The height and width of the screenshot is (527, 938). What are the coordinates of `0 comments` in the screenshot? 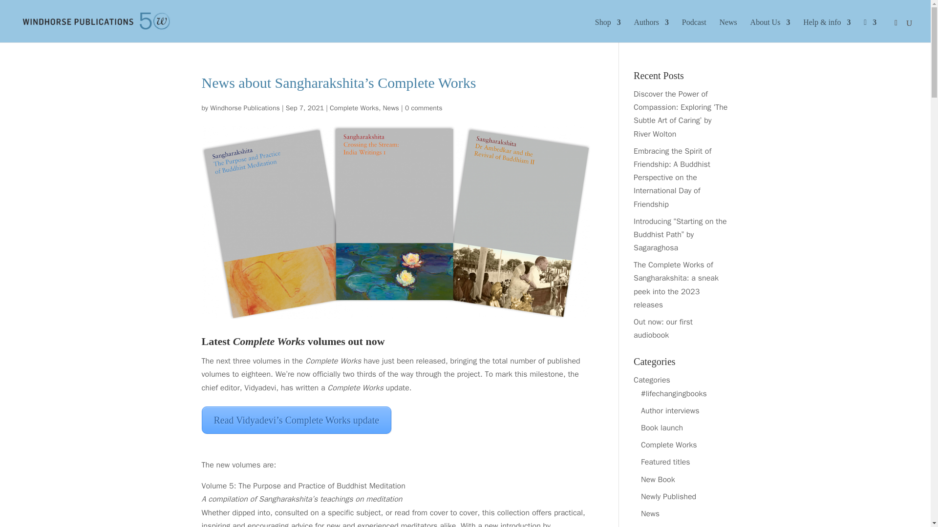 It's located at (424, 107).